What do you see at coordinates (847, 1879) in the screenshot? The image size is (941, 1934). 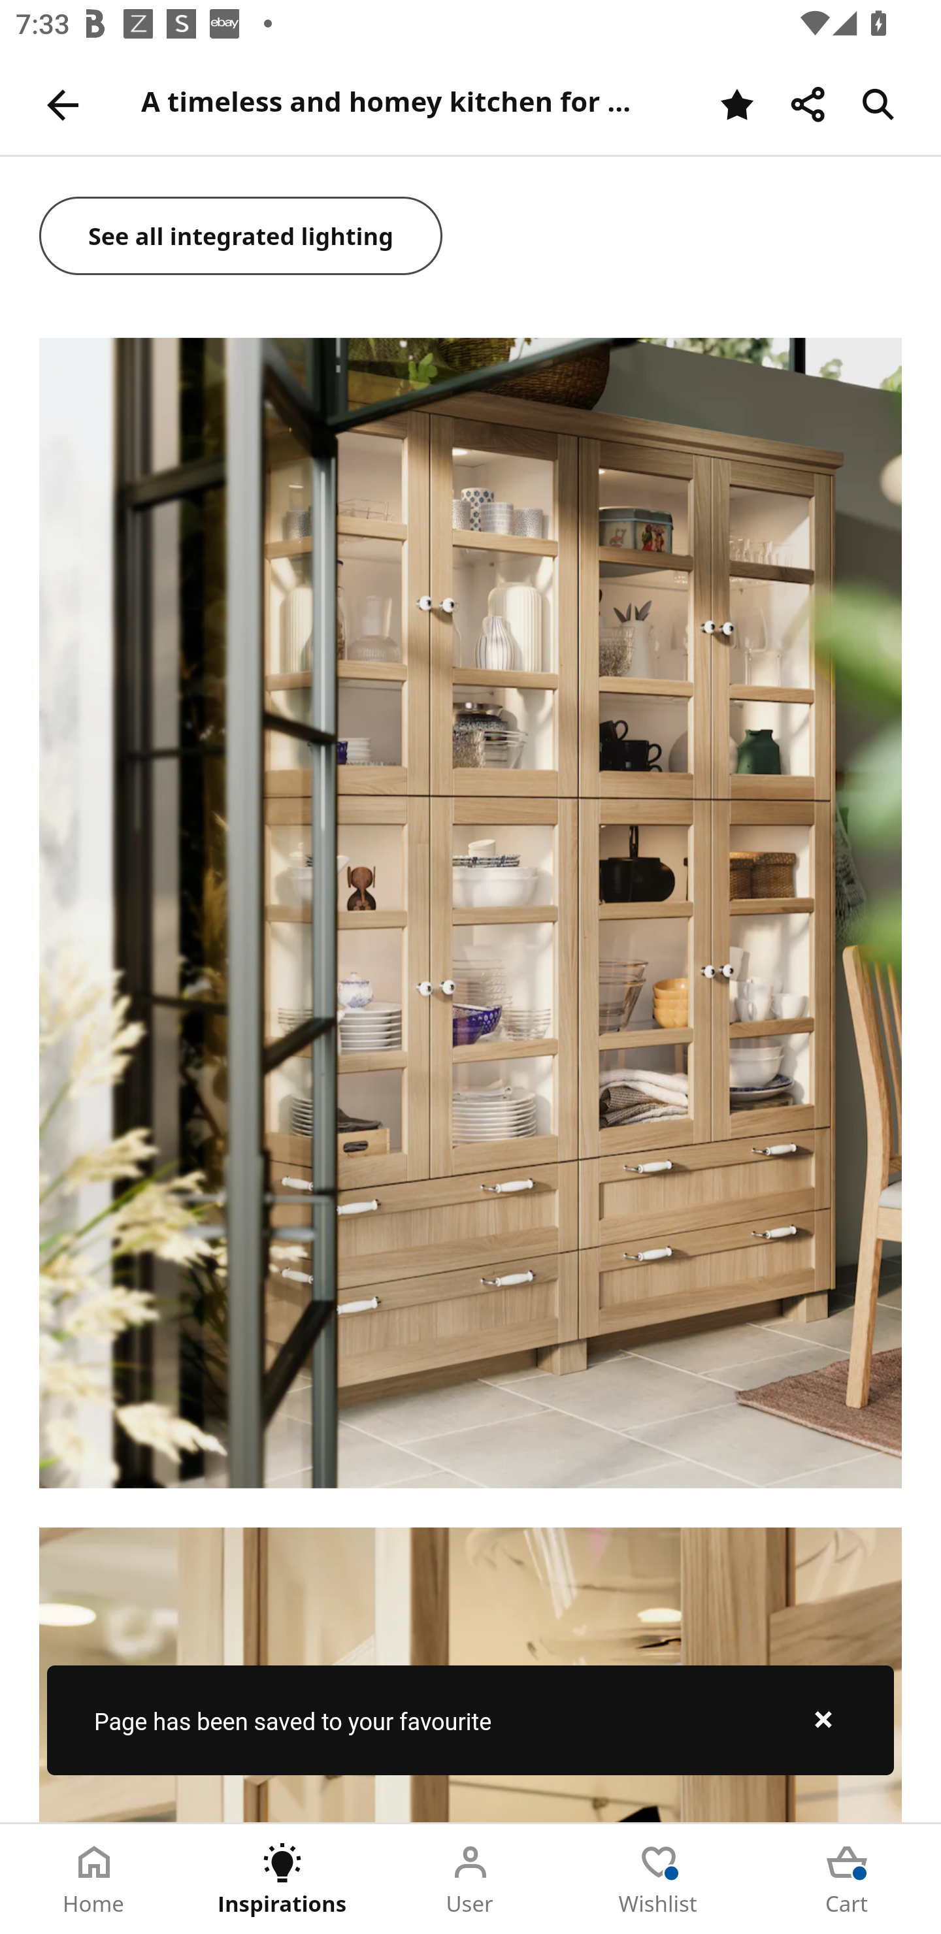 I see `Cart
Tab 5 of 5` at bounding box center [847, 1879].